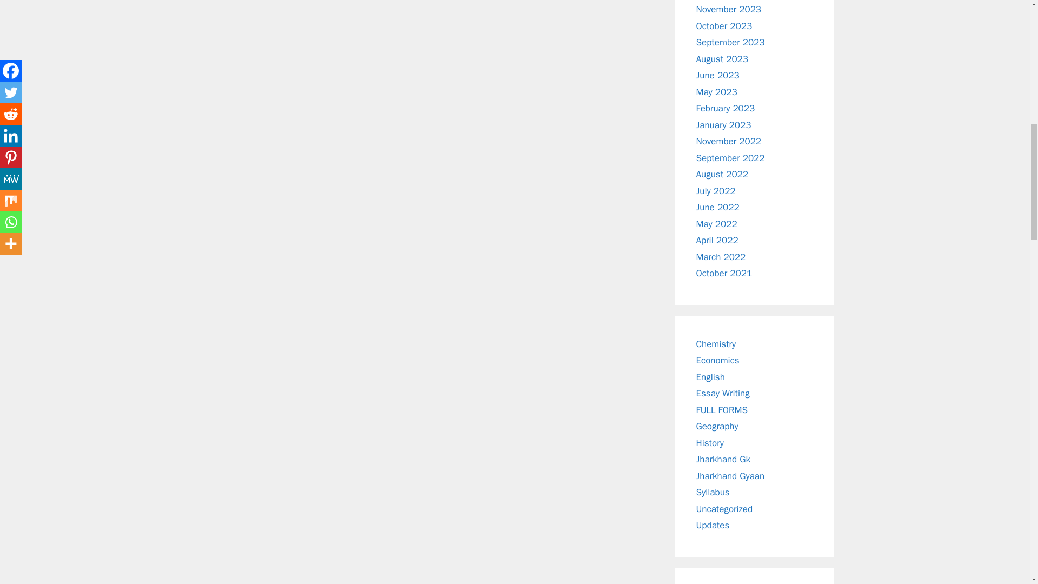  What do you see at coordinates (722, 59) in the screenshot?
I see `August 2023` at bounding box center [722, 59].